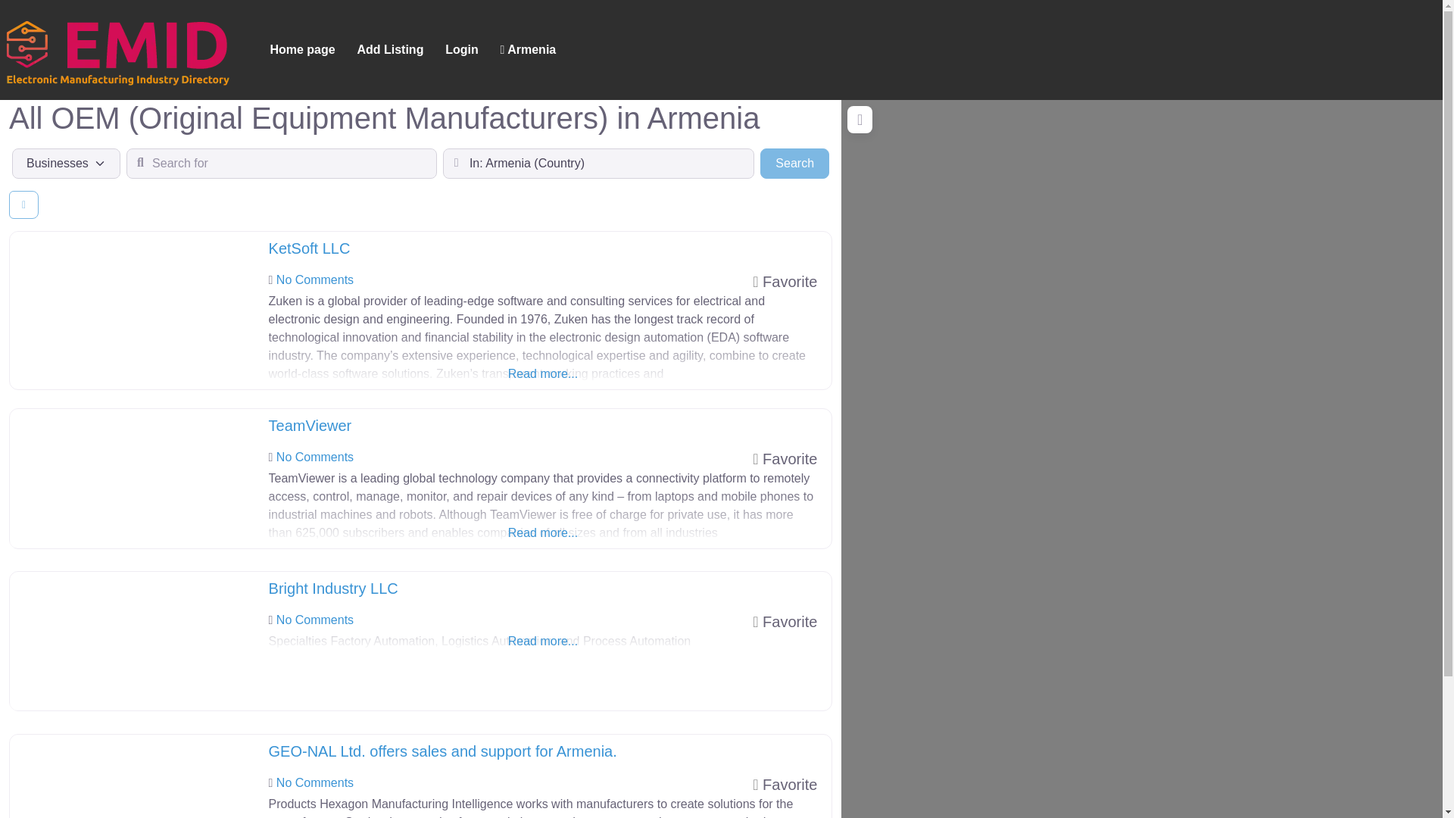 This screenshot has height=818, width=1454. Describe the element at coordinates (333, 588) in the screenshot. I see `View: Bright Industry LLC` at that location.